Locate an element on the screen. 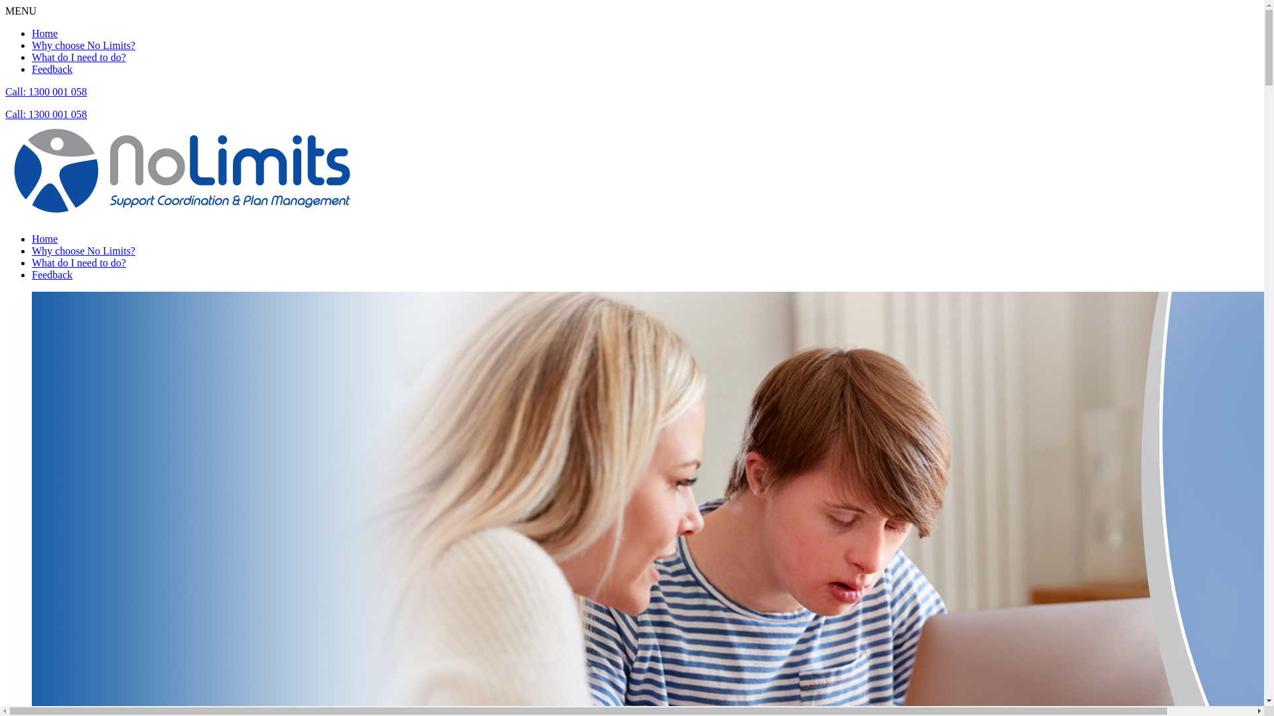 This screenshot has width=1274, height=716. MENU is located at coordinates (21, 11).